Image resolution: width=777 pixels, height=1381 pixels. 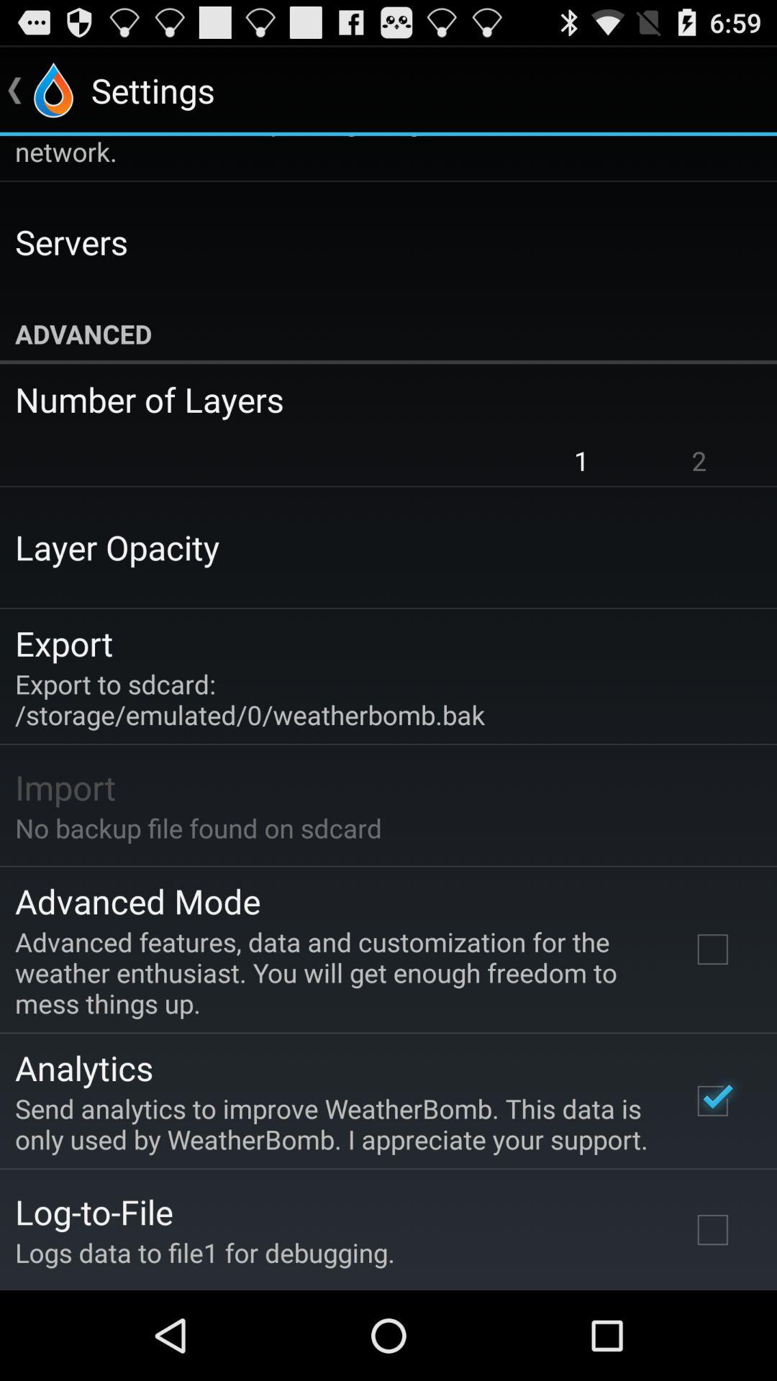 I want to click on click icon next to the 1 item, so click(x=699, y=460).